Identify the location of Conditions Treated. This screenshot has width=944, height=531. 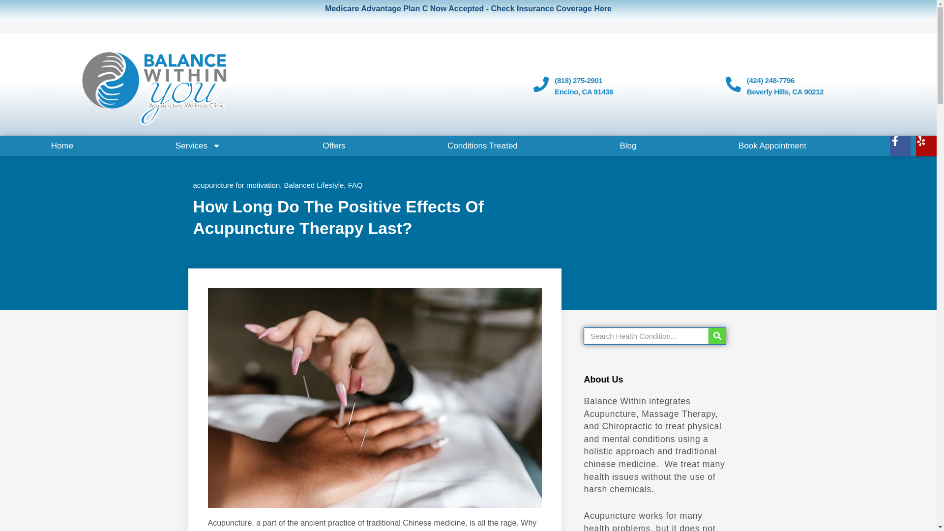
(482, 146).